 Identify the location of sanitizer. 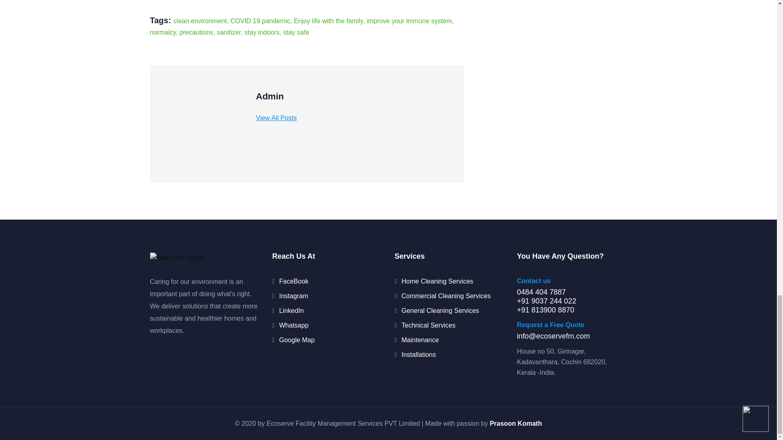
(229, 32).